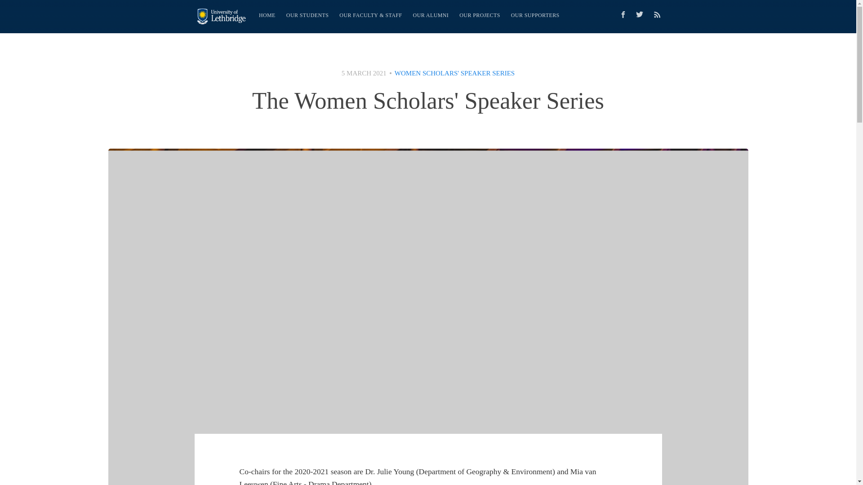 The height and width of the screenshot is (485, 863). Describe the element at coordinates (454, 73) in the screenshot. I see `WOMEN SCHOLARS' SPEAKER SERIES` at that location.